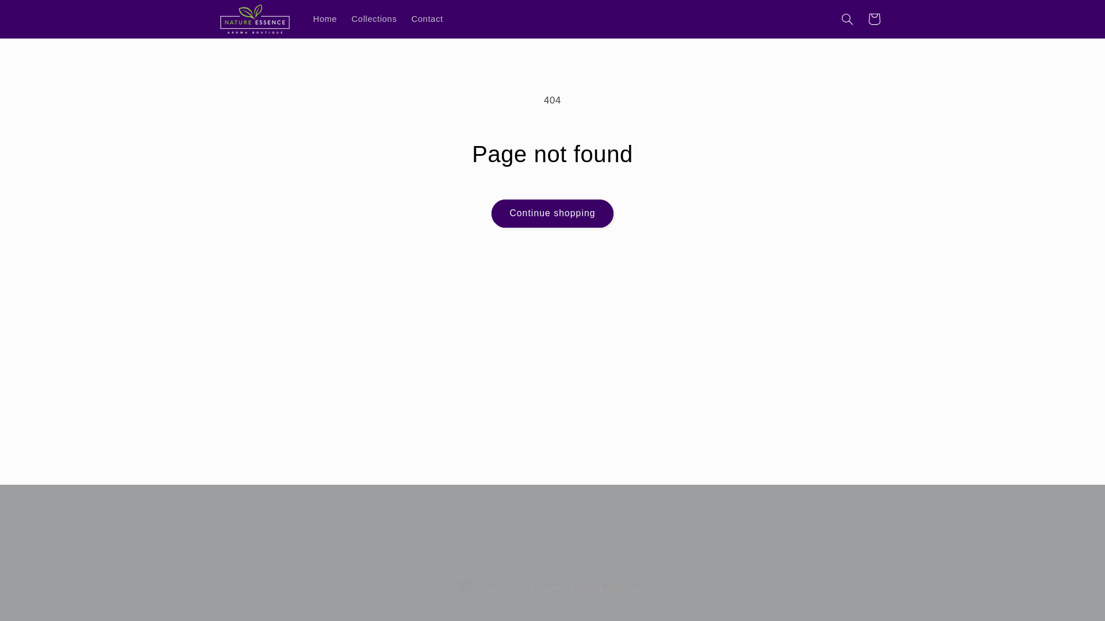 The width and height of the screenshot is (1105, 621). I want to click on Contact, so click(427, 18).